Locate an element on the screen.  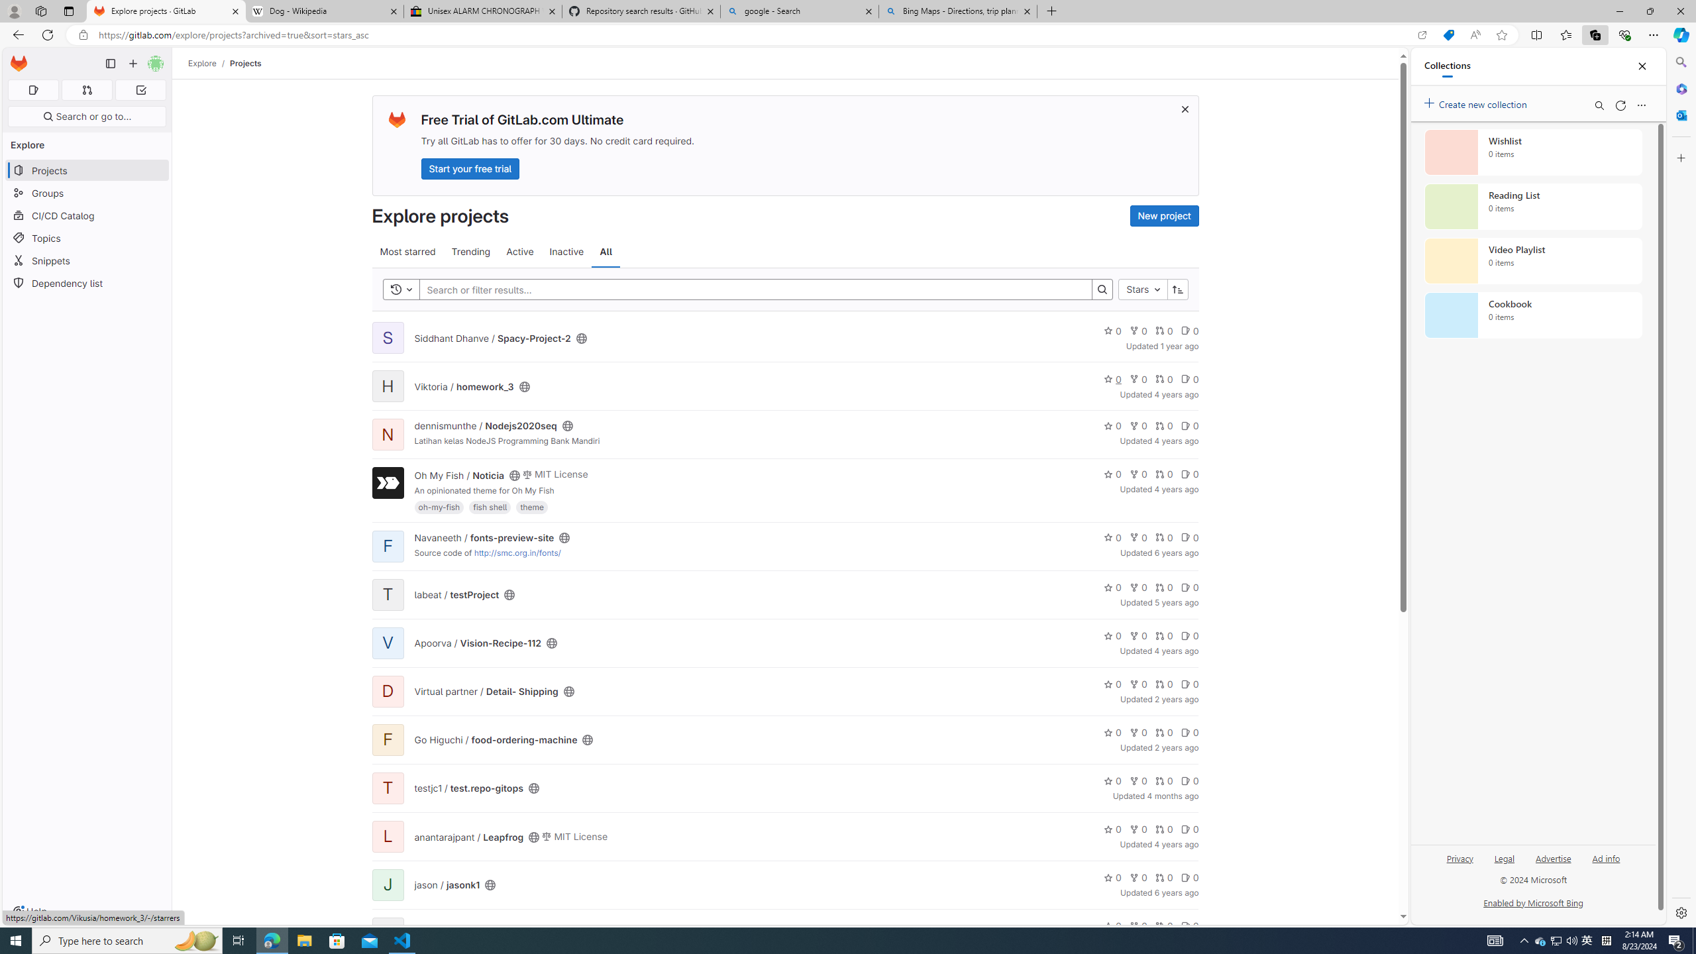
Address and search bar is located at coordinates (754, 35).